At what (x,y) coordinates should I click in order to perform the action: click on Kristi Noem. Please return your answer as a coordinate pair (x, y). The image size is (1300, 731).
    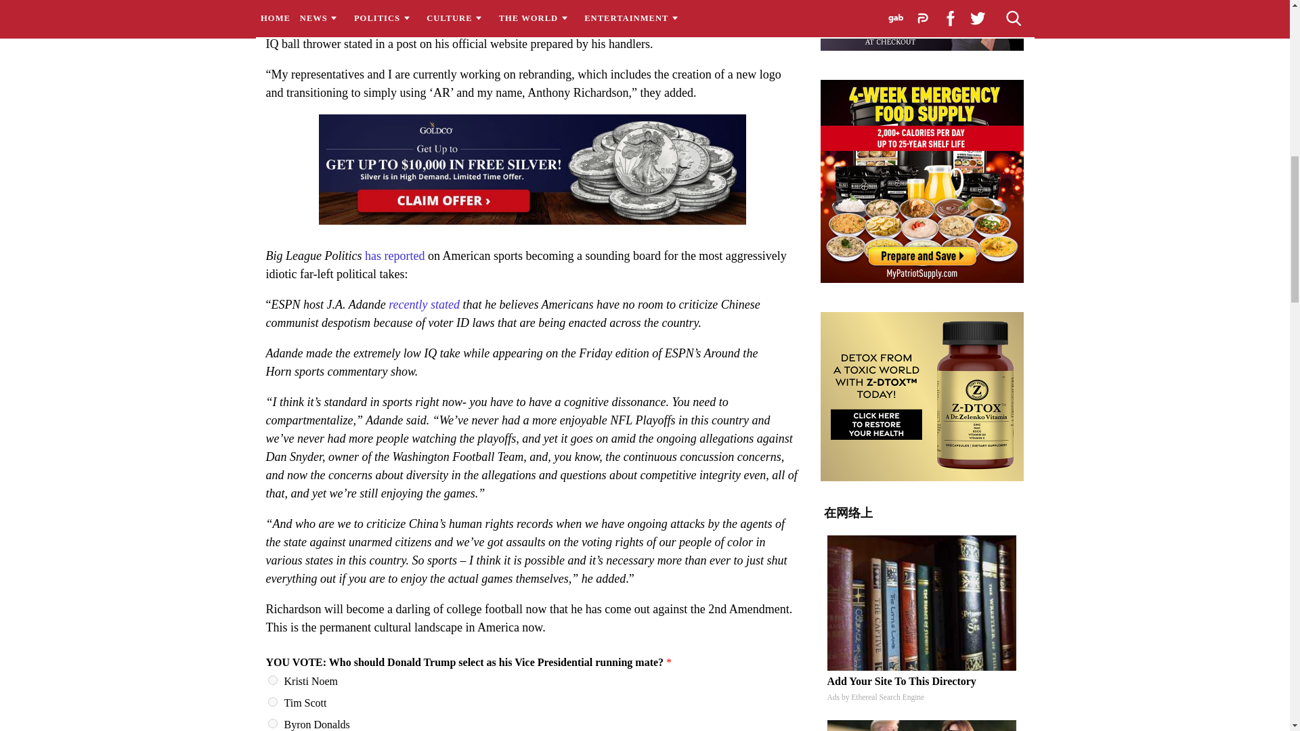
    Looking at the image, I should click on (272, 680).